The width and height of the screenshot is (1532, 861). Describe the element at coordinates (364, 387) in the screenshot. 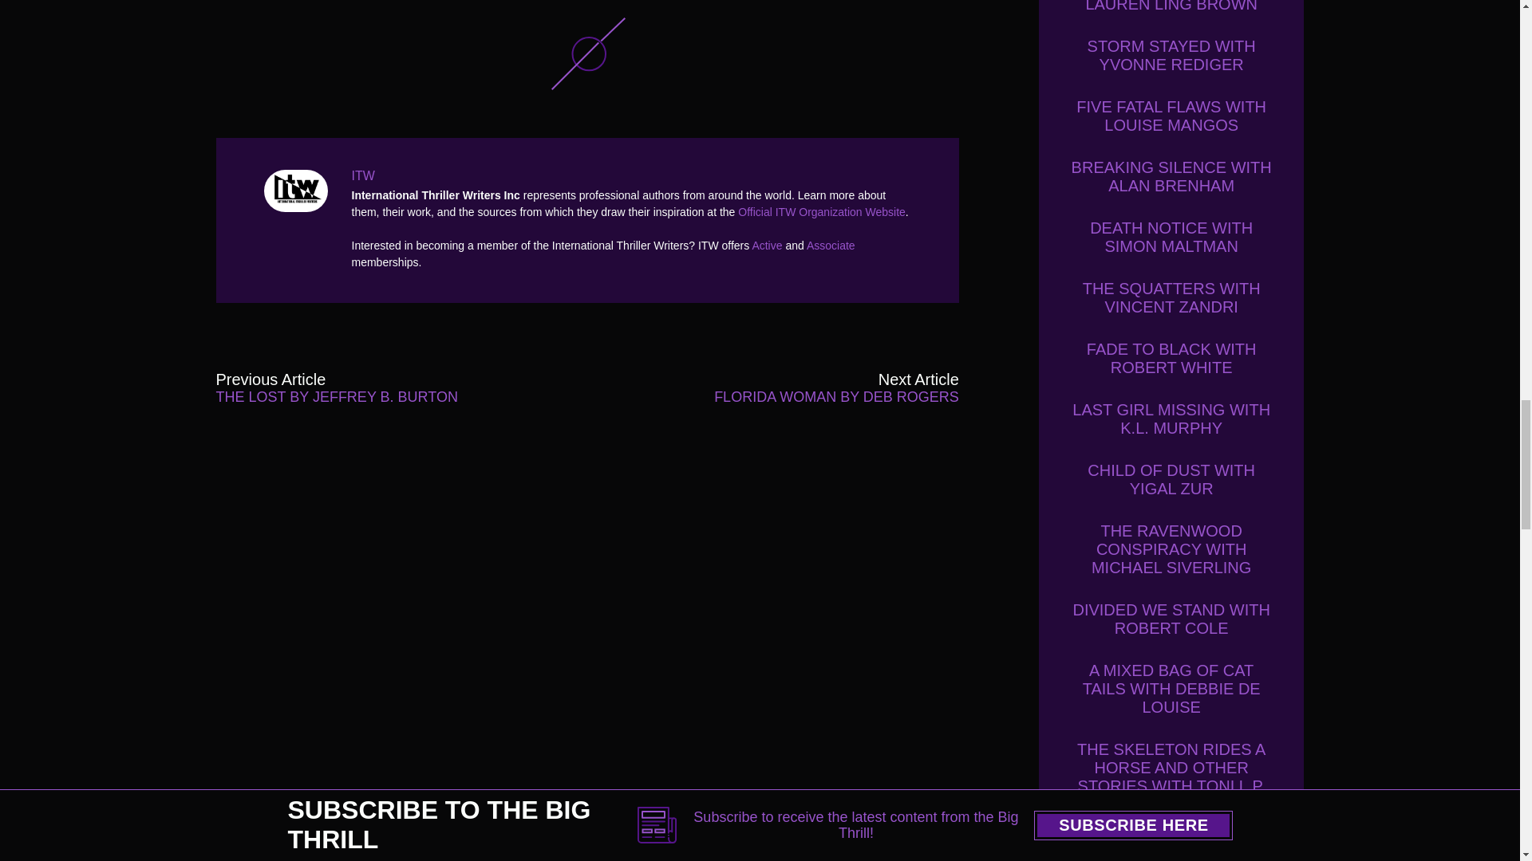

I see `The Lost by Jeffrey B. Burton` at that location.